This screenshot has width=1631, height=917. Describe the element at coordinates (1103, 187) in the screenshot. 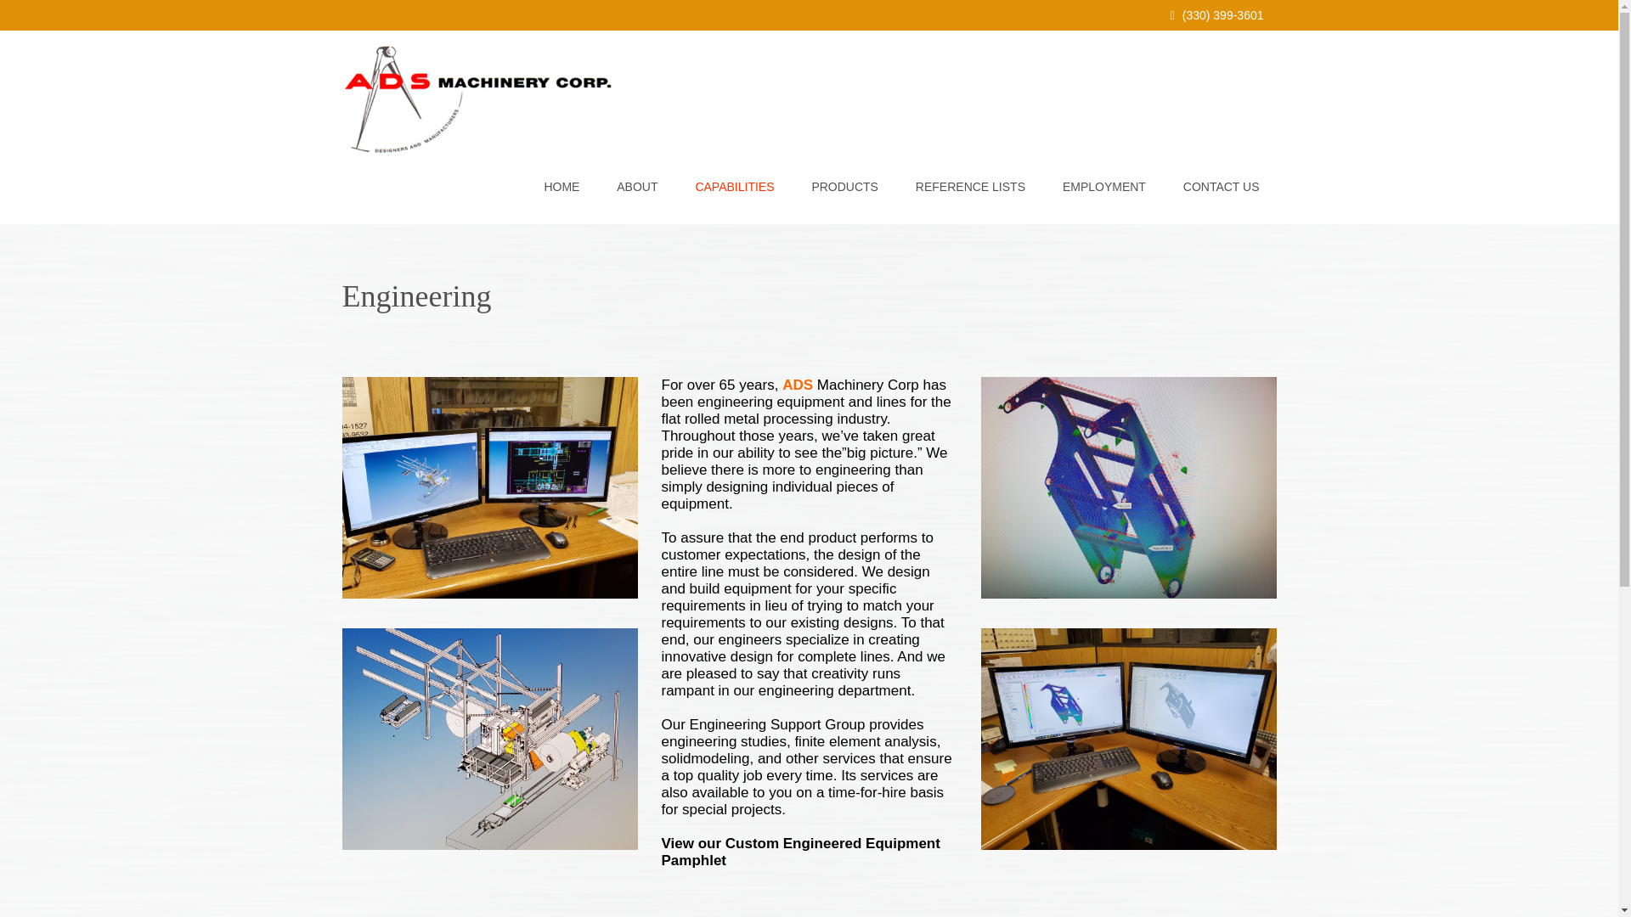

I see `EMPLOYMENT` at that location.